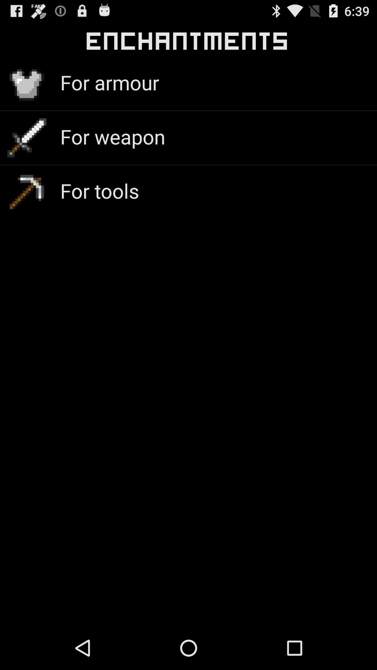 The image size is (377, 670). What do you see at coordinates (112, 136) in the screenshot?
I see `select app above the for tools icon` at bounding box center [112, 136].